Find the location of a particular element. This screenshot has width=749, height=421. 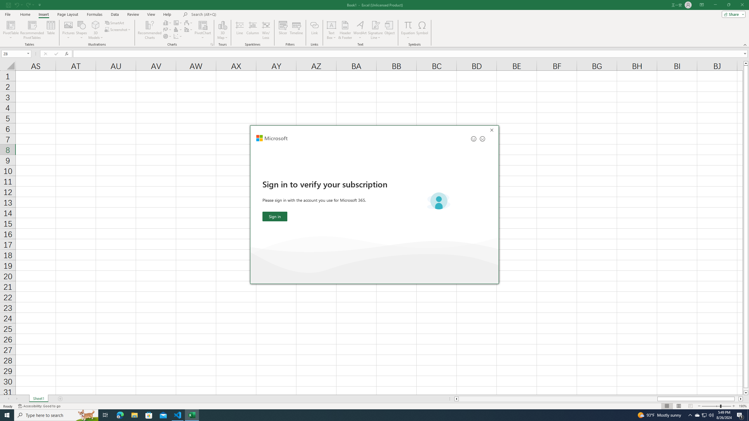

Collapse the Ribbon is located at coordinates (745, 44).